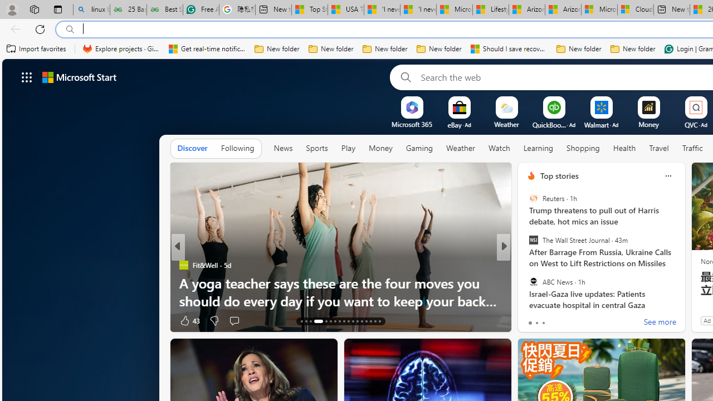 The width and height of the screenshot is (713, 401). Describe the element at coordinates (533, 320) in the screenshot. I see `69 Like` at that location.